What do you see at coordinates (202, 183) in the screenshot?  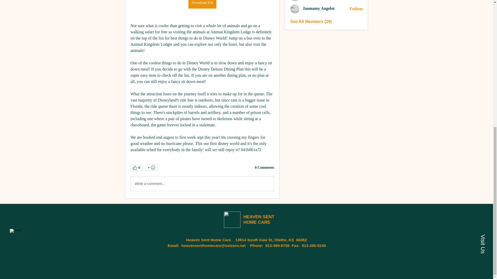 I see `Write a comment...` at bounding box center [202, 183].